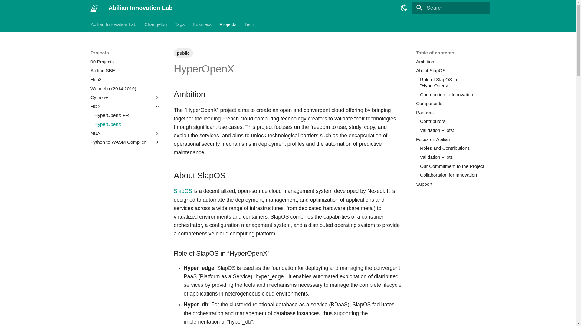  What do you see at coordinates (249, 24) in the screenshot?
I see `Tech` at bounding box center [249, 24].